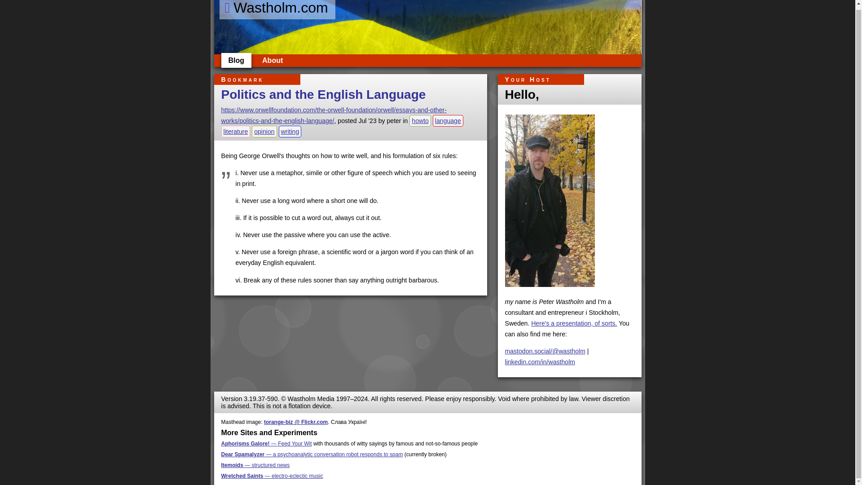 This screenshot has height=485, width=862. What do you see at coordinates (272, 60) in the screenshot?
I see `About` at bounding box center [272, 60].